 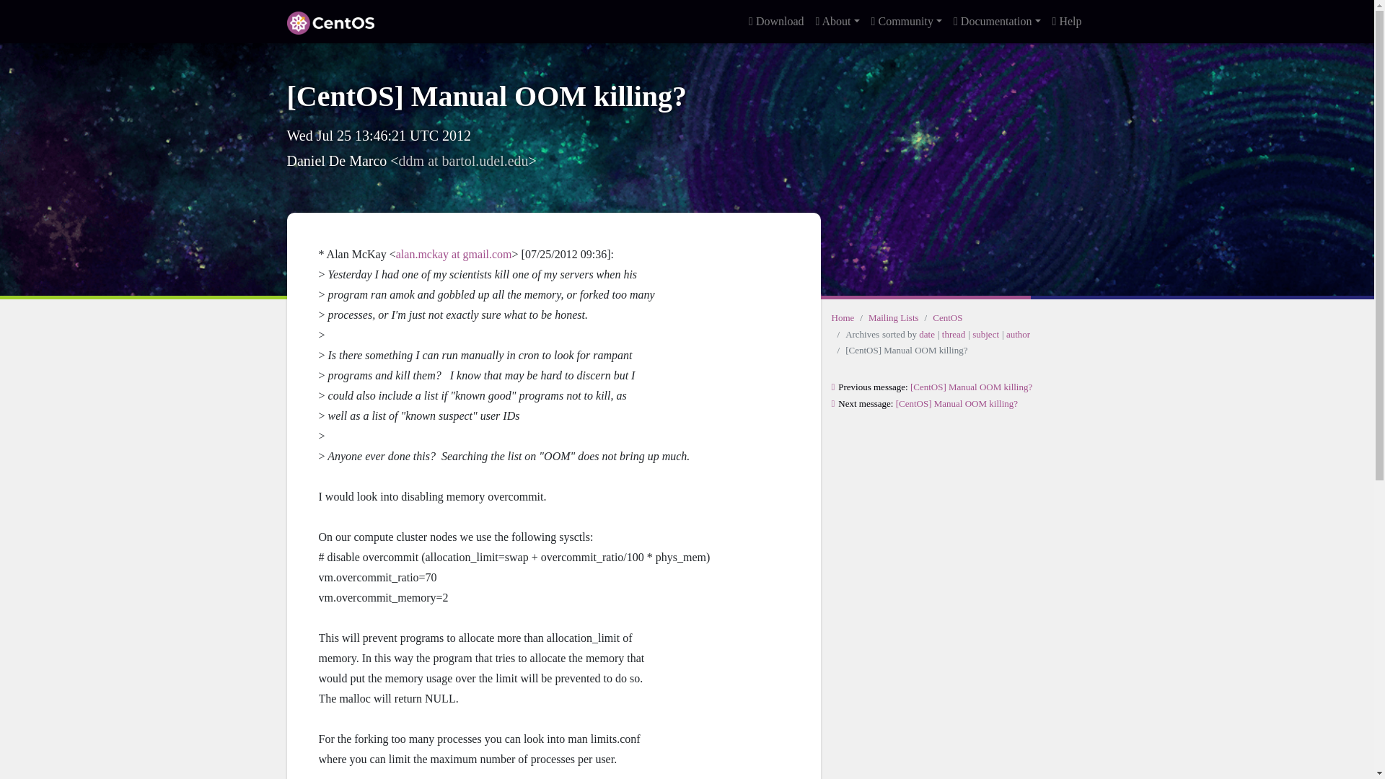 What do you see at coordinates (1067, 21) in the screenshot?
I see `Help` at bounding box center [1067, 21].